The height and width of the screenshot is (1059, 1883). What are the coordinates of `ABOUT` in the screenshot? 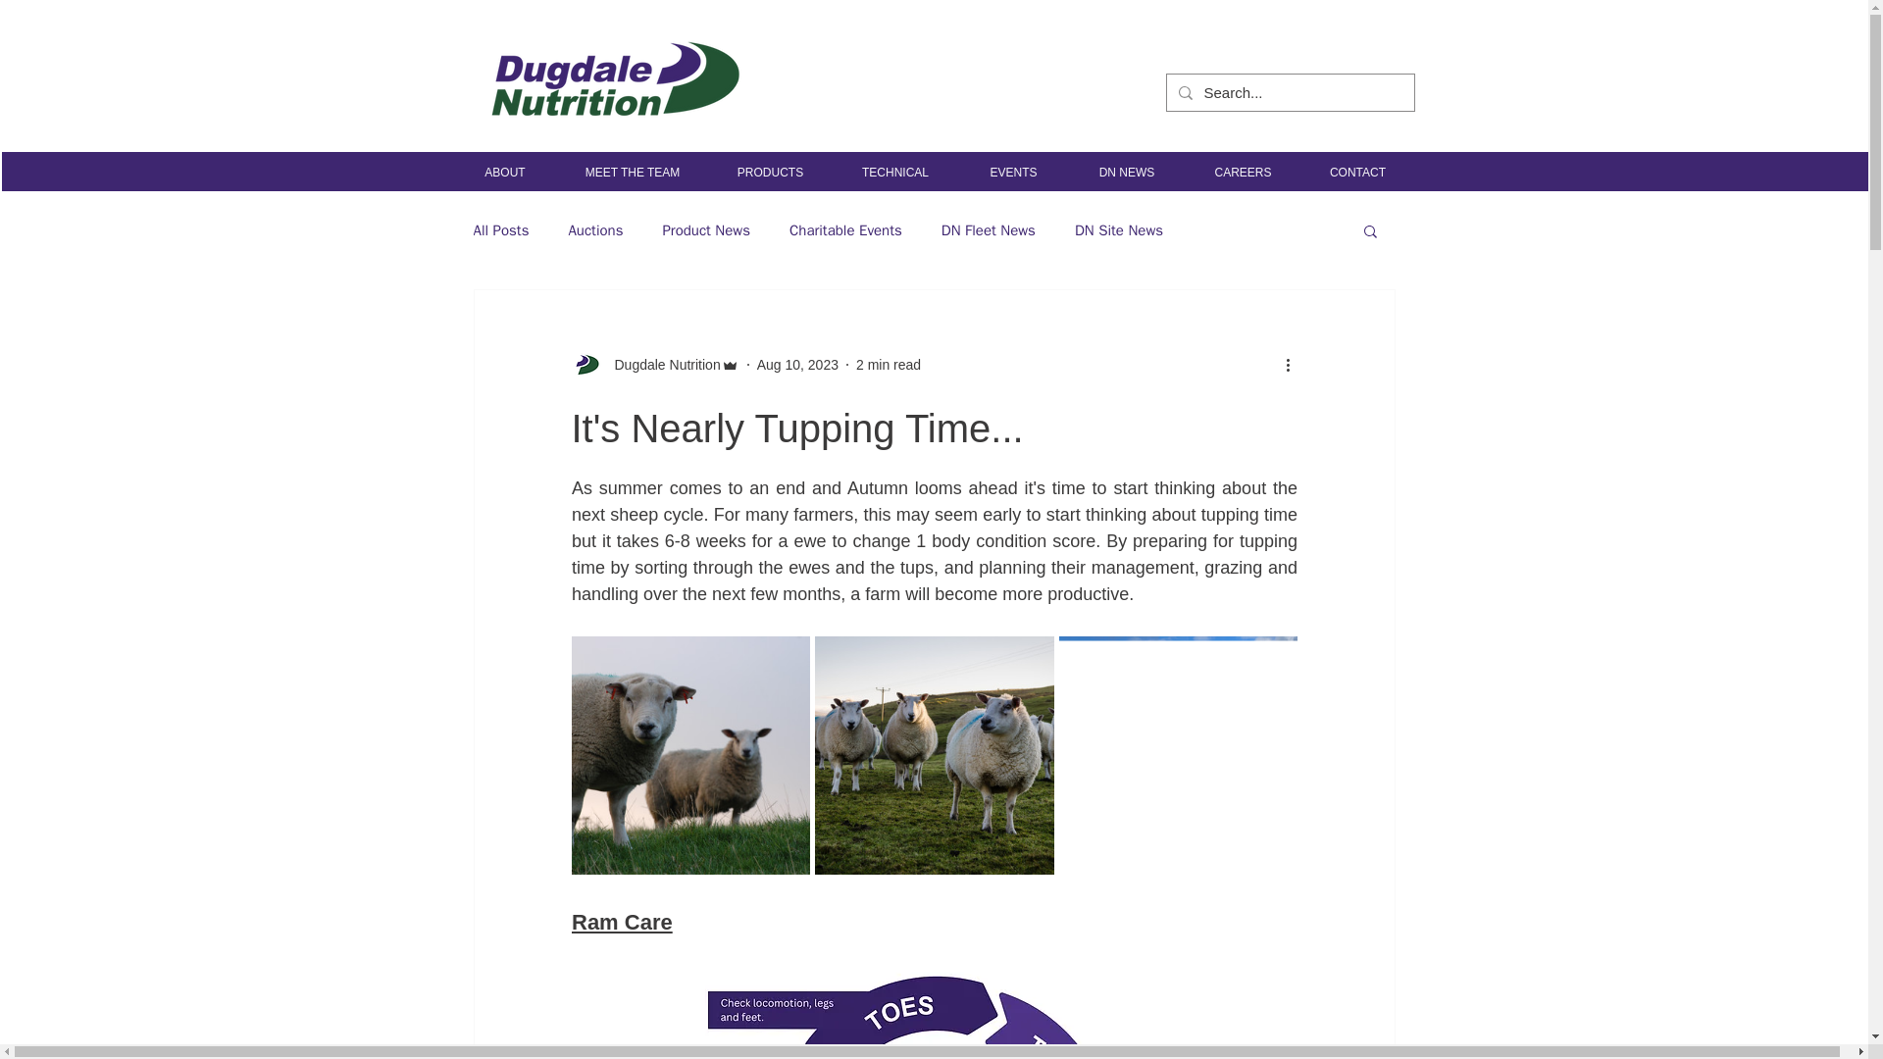 It's located at (504, 173).